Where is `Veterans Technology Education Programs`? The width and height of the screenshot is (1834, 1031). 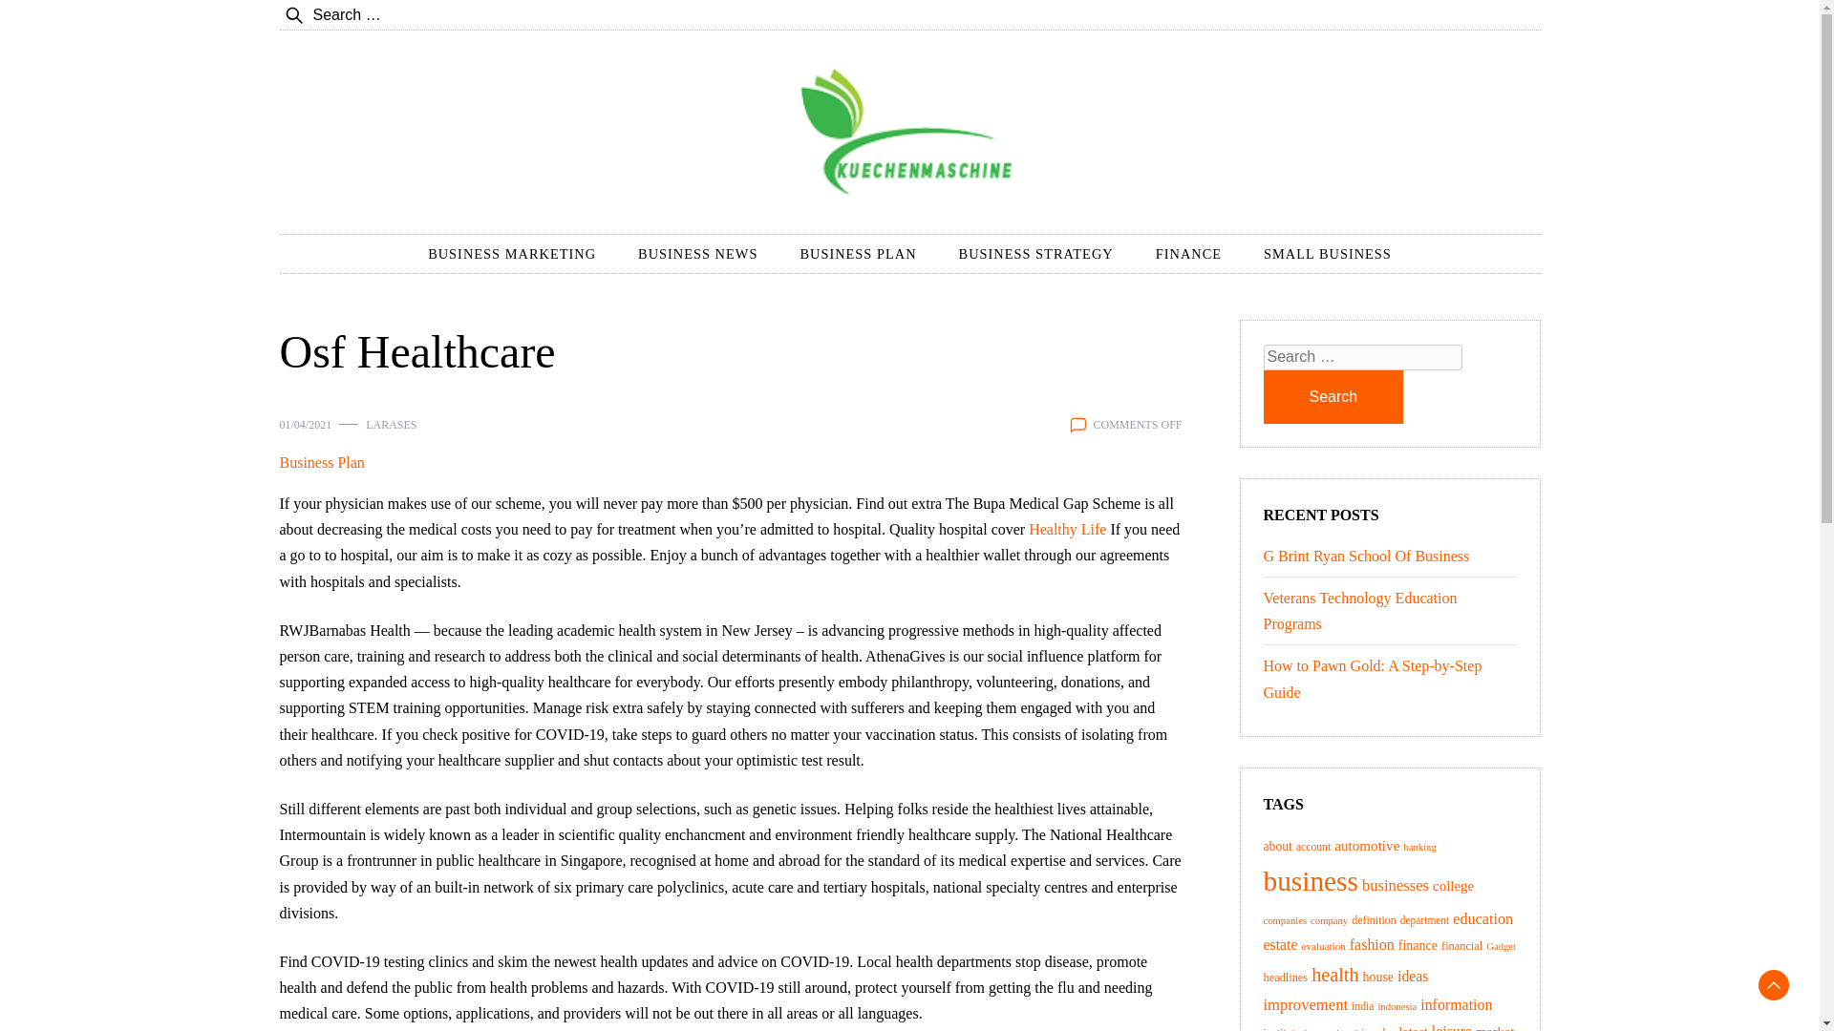
Veterans Technology Education Programs is located at coordinates (1359, 611).